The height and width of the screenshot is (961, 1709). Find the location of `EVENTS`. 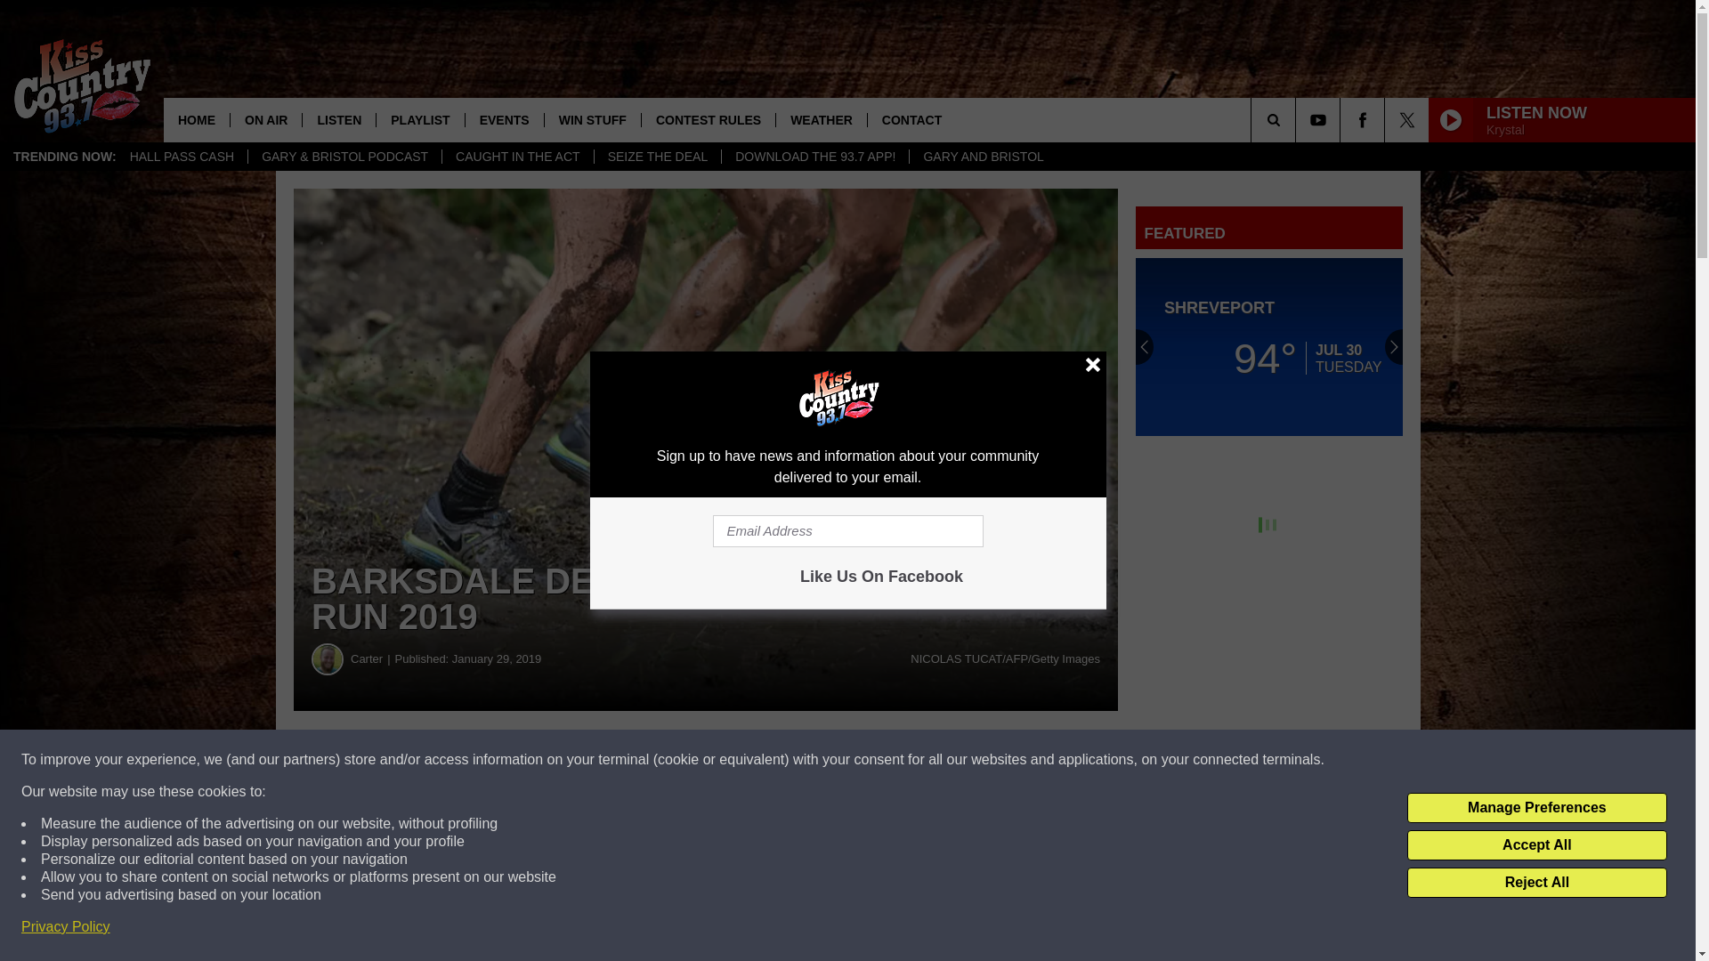

EVENTS is located at coordinates (504, 119).